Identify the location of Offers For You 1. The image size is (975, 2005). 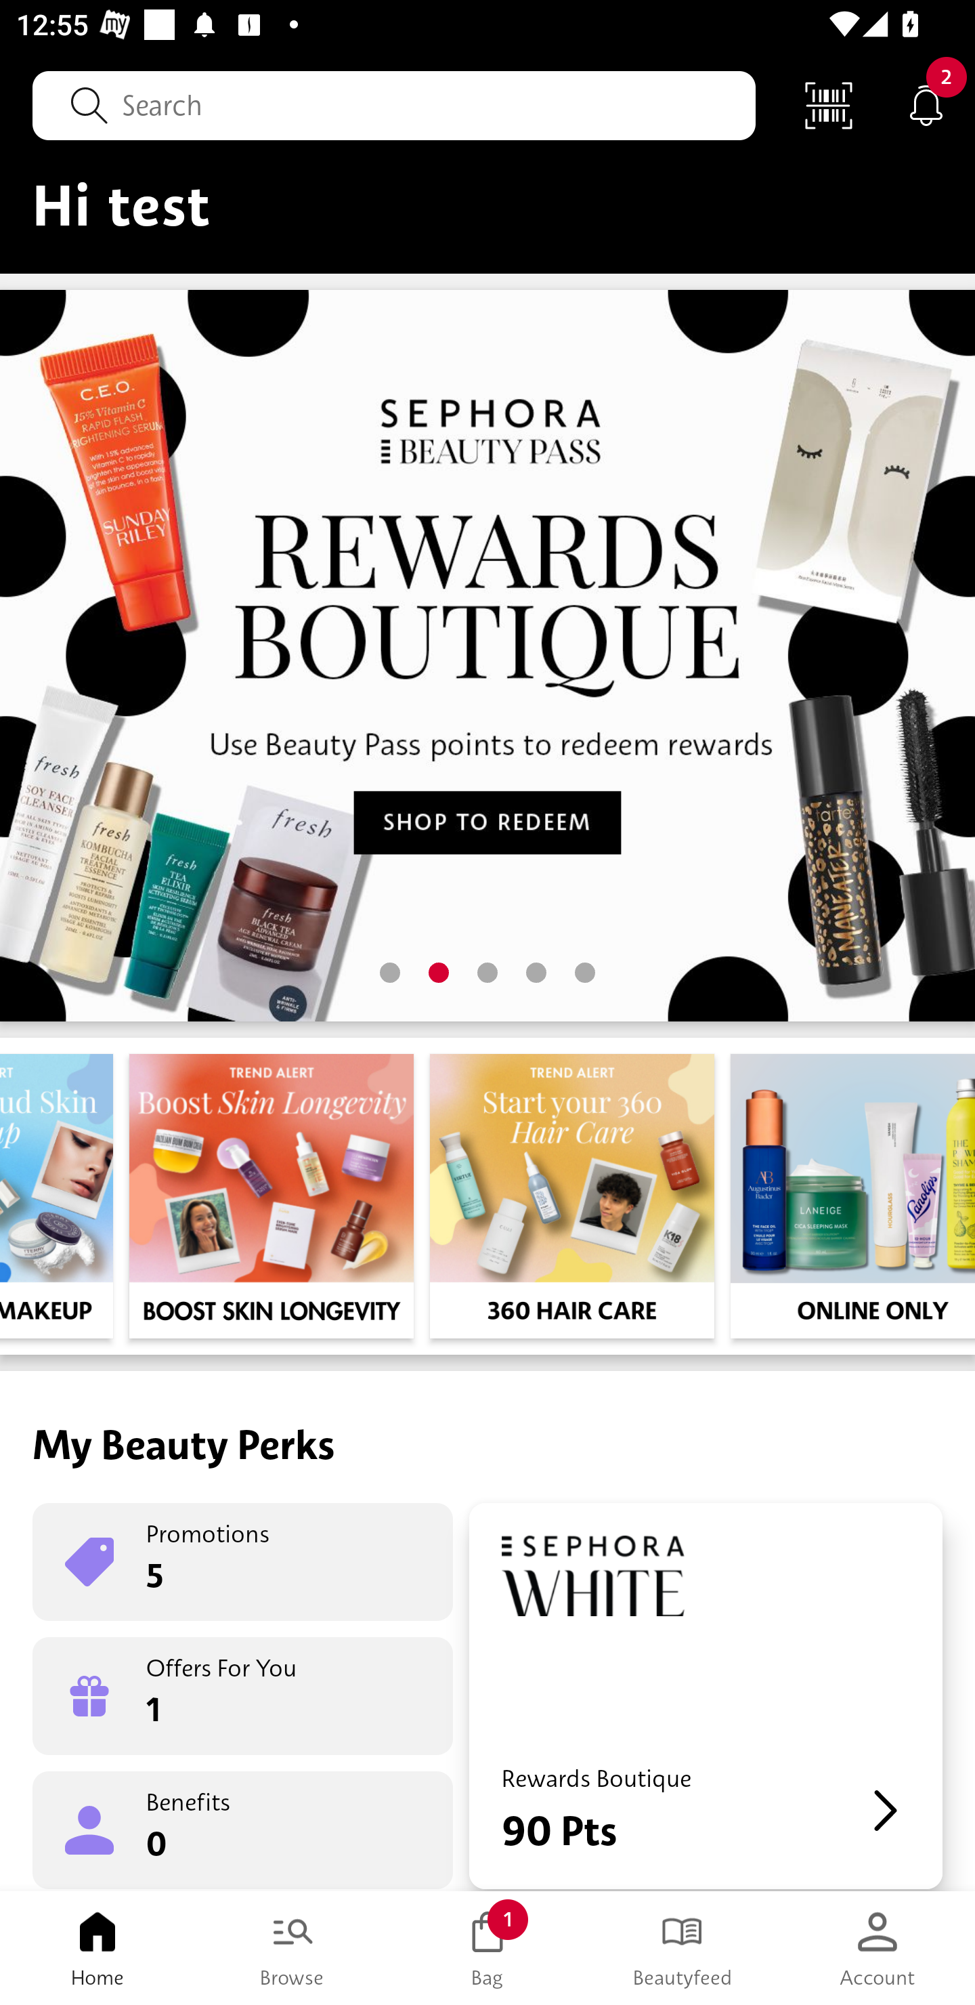
(242, 1696).